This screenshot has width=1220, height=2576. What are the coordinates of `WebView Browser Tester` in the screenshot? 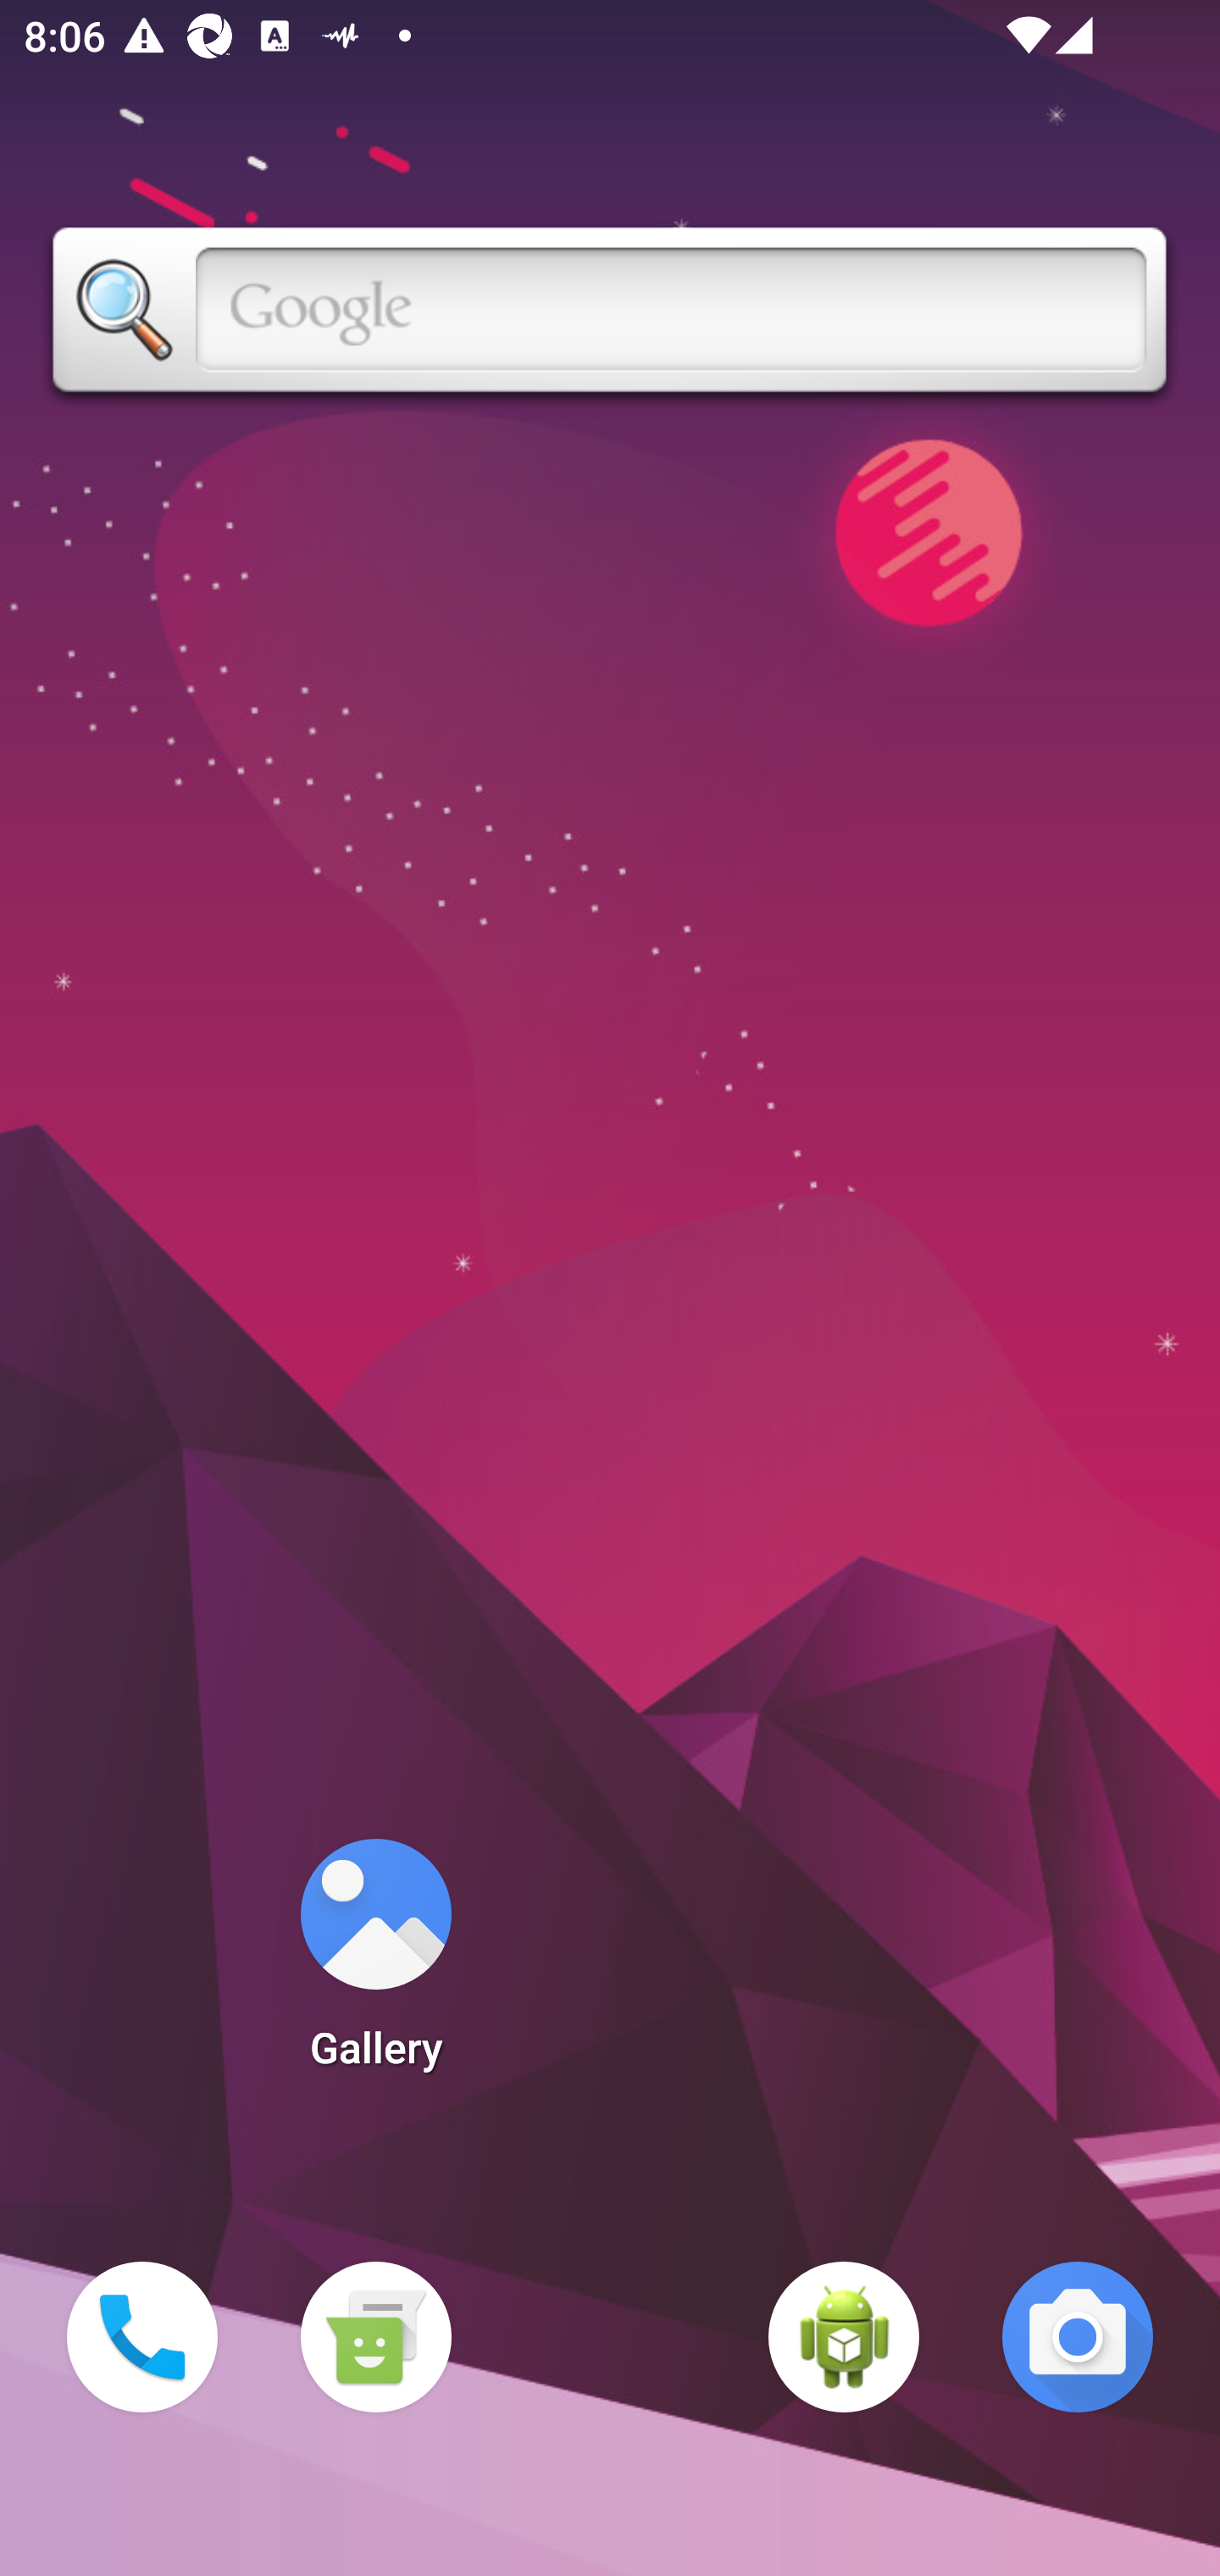 It's located at (844, 2337).